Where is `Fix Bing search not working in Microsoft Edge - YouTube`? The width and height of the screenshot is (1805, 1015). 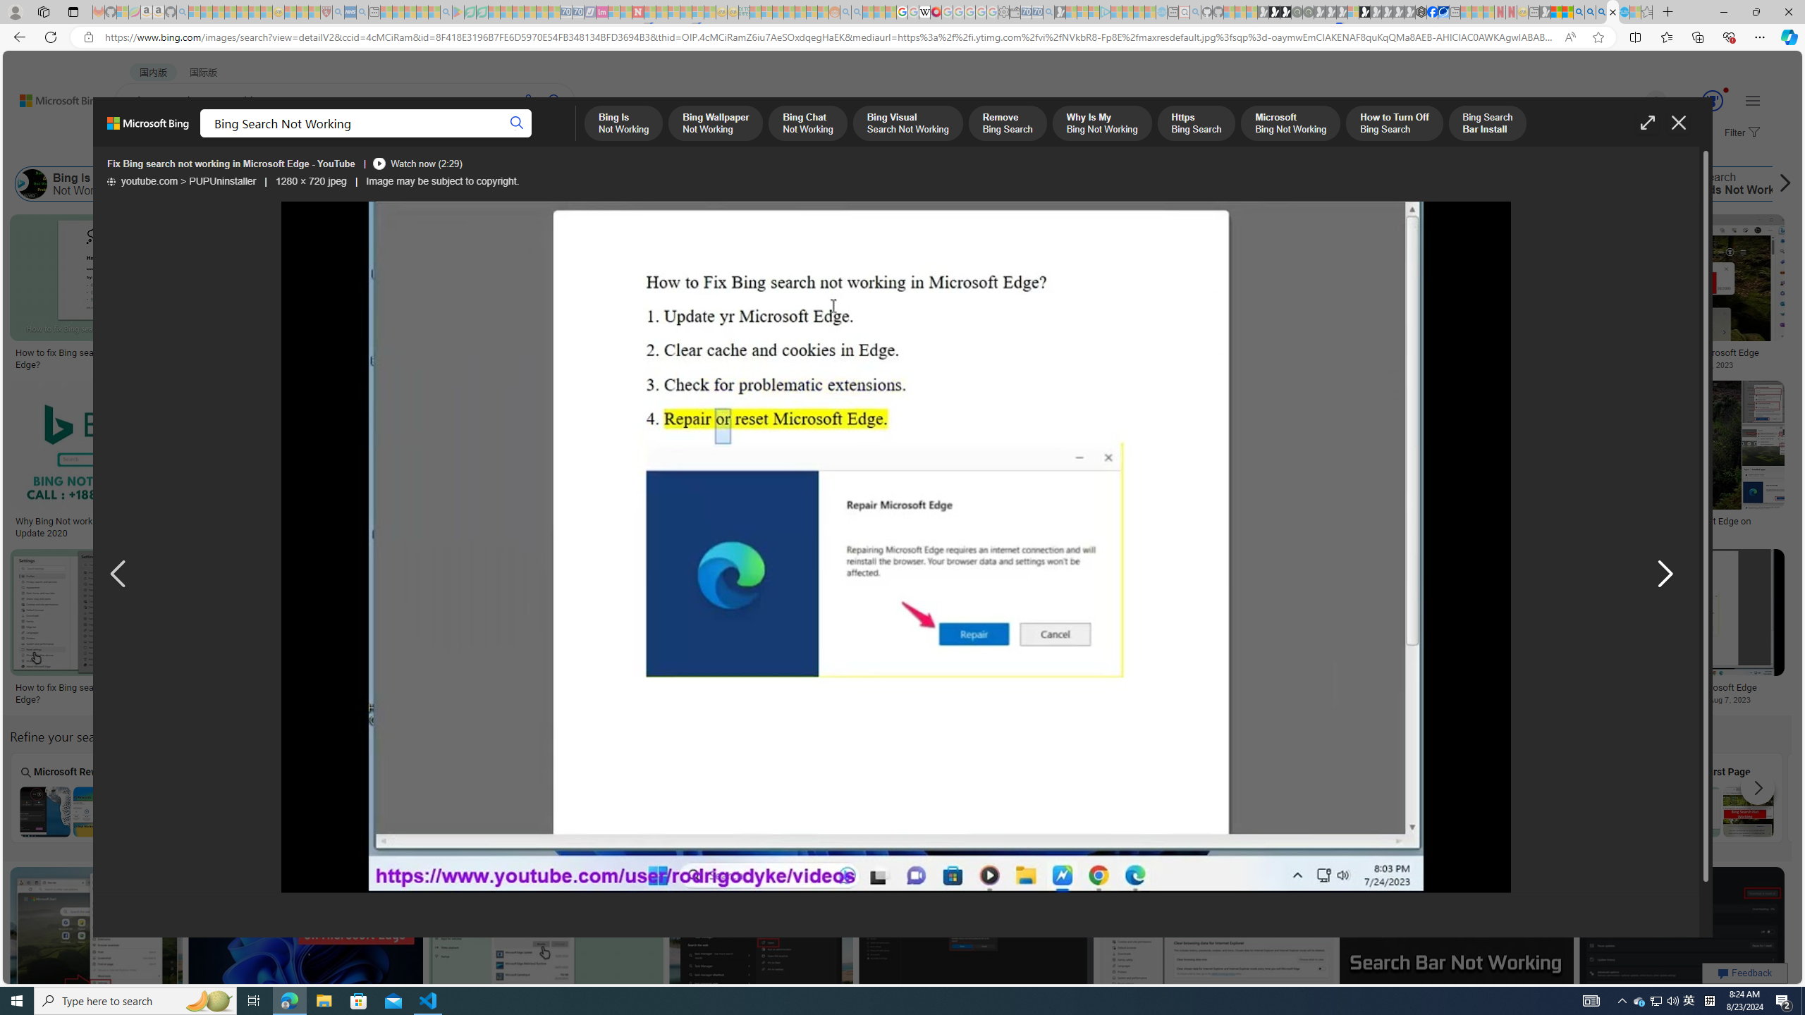
Fix Bing search not working in Microsoft Edge - YouTube is located at coordinates (895, 548).